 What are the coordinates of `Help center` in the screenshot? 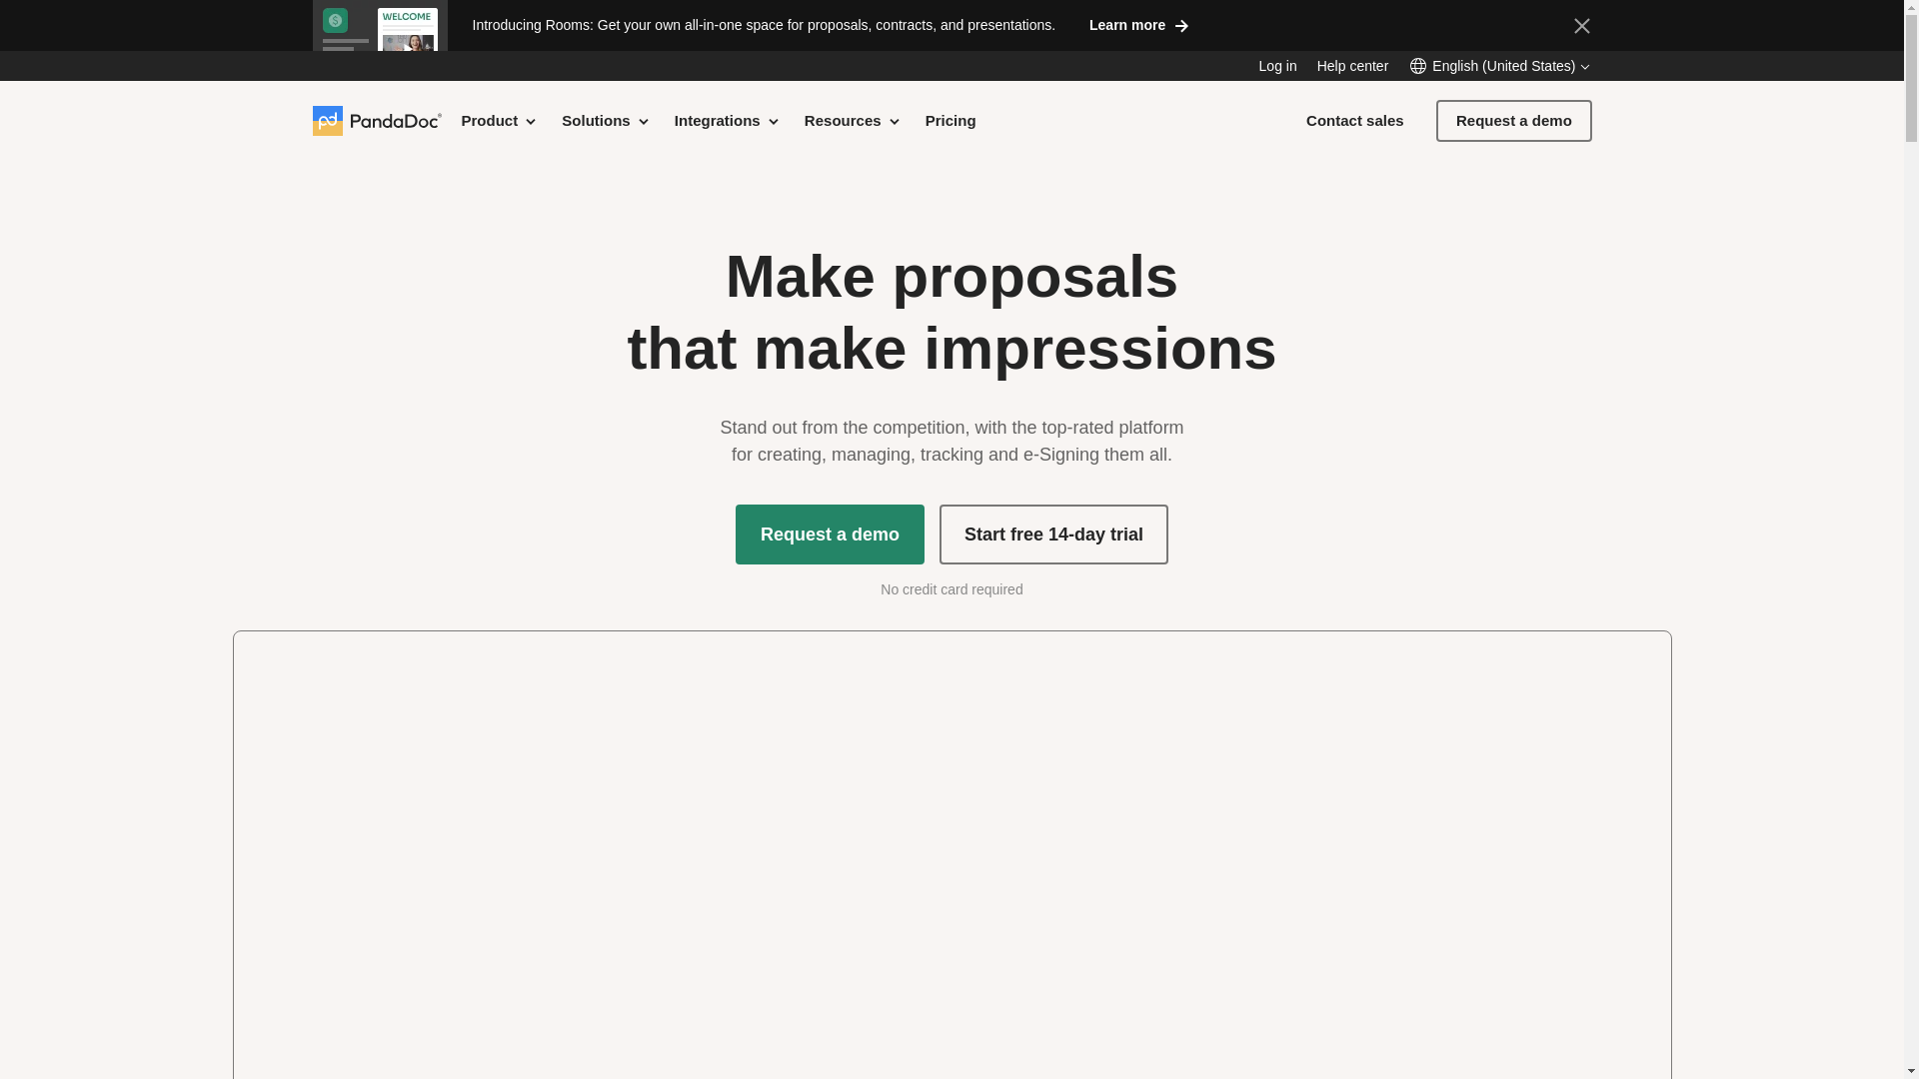 It's located at (1353, 66).